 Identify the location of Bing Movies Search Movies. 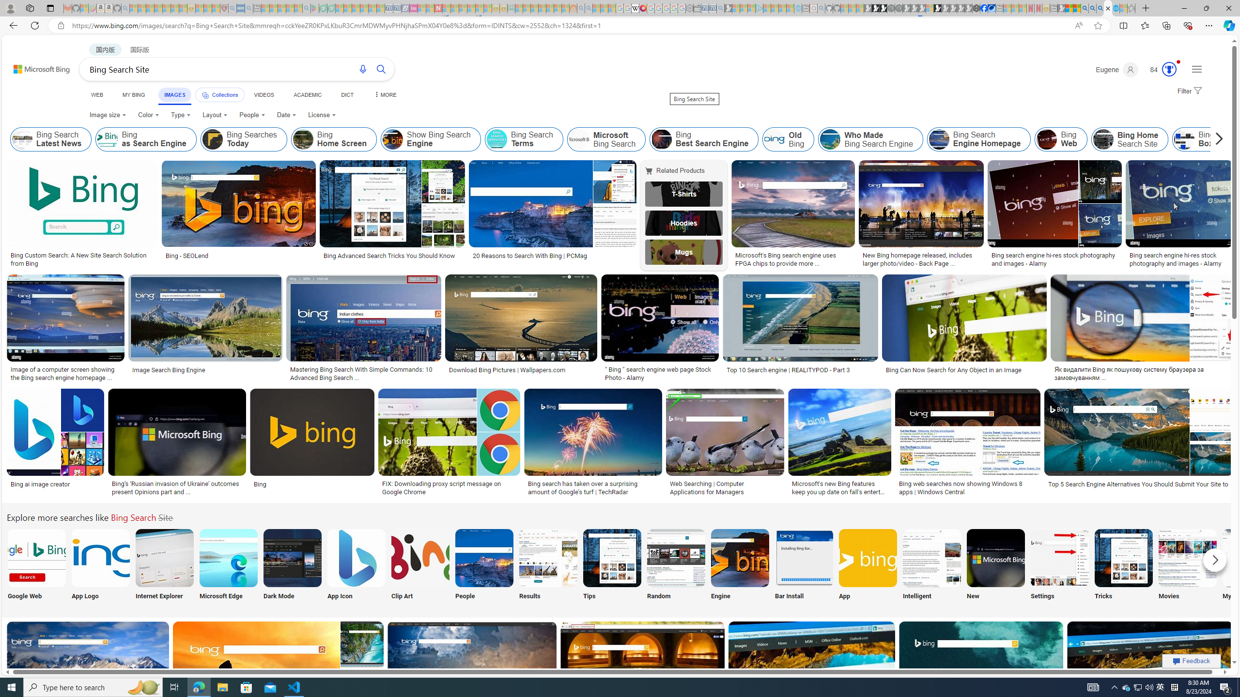
(1187, 566).